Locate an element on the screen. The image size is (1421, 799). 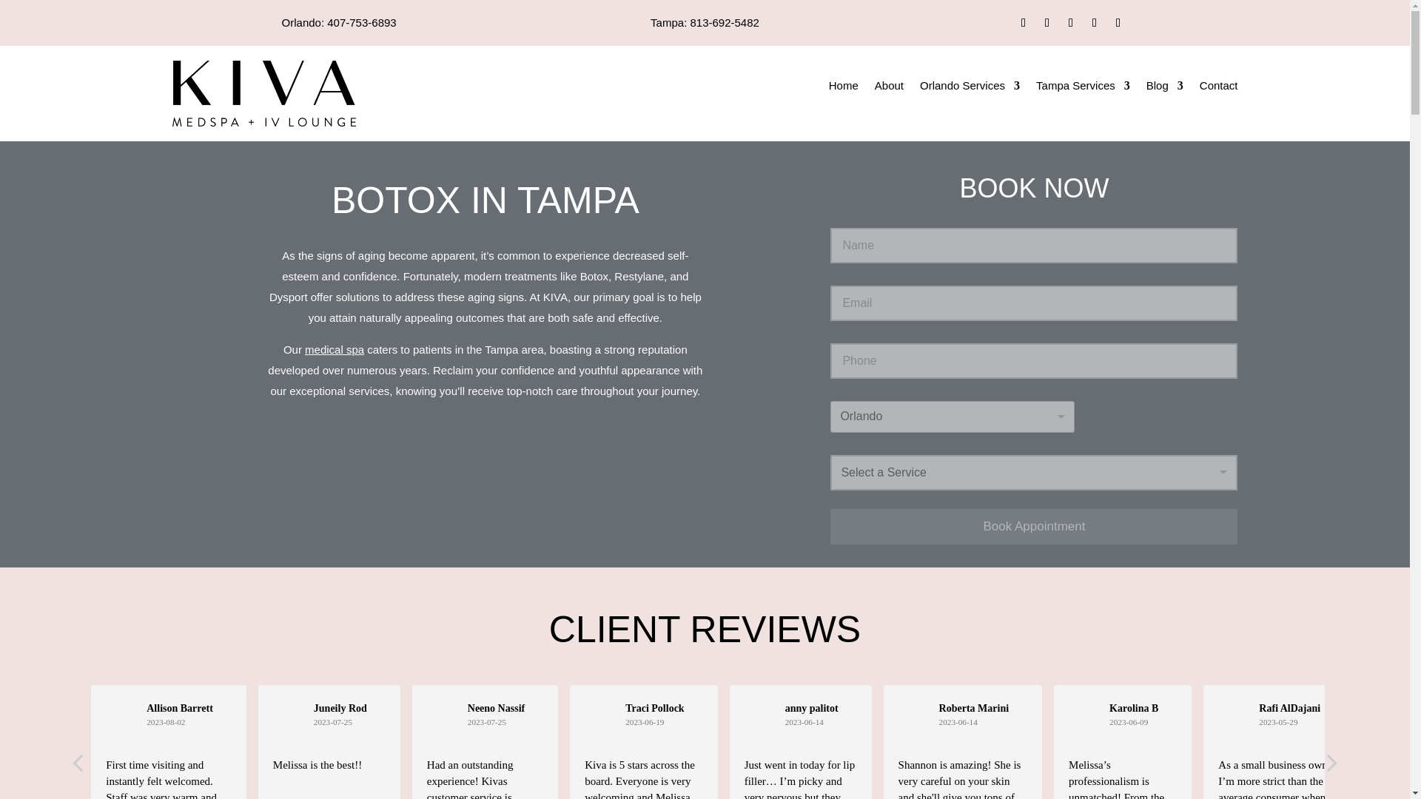
About is located at coordinates (890, 89).